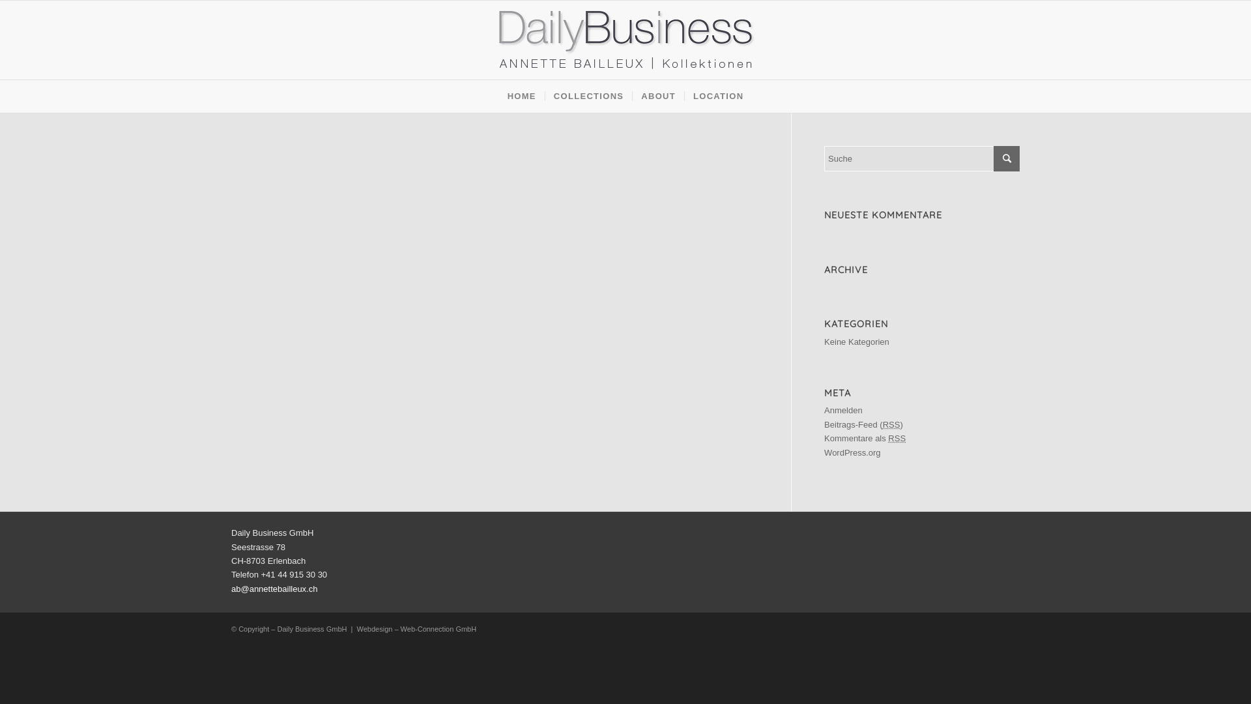 The image size is (1251, 704). What do you see at coordinates (852, 452) in the screenshot?
I see `WordPress.org` at bounding box center [852, 452].